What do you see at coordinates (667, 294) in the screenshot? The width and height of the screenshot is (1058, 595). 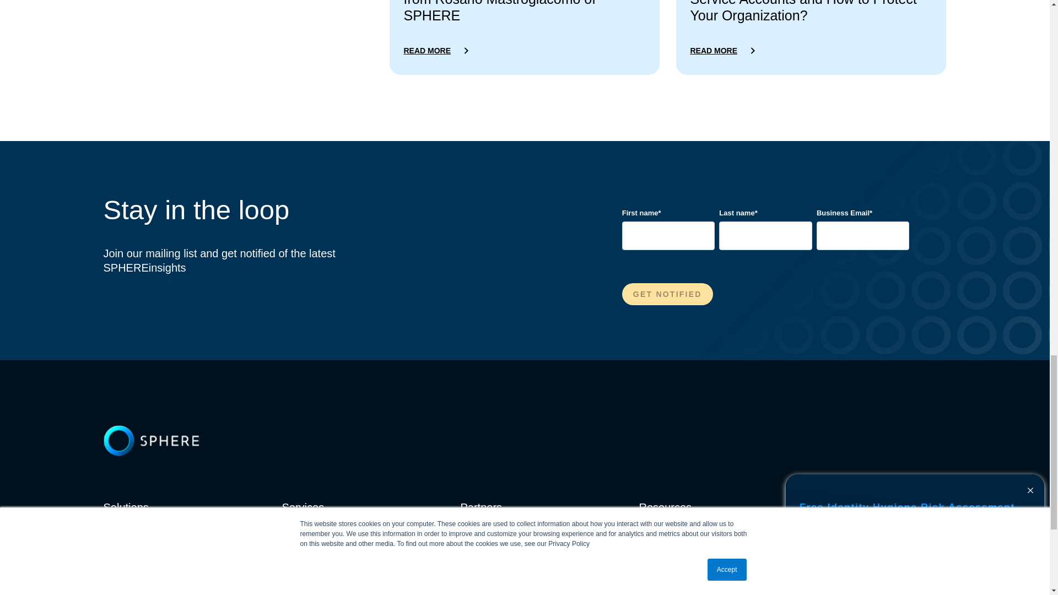 I see `Get Notified` at bounding box center [667, 294].